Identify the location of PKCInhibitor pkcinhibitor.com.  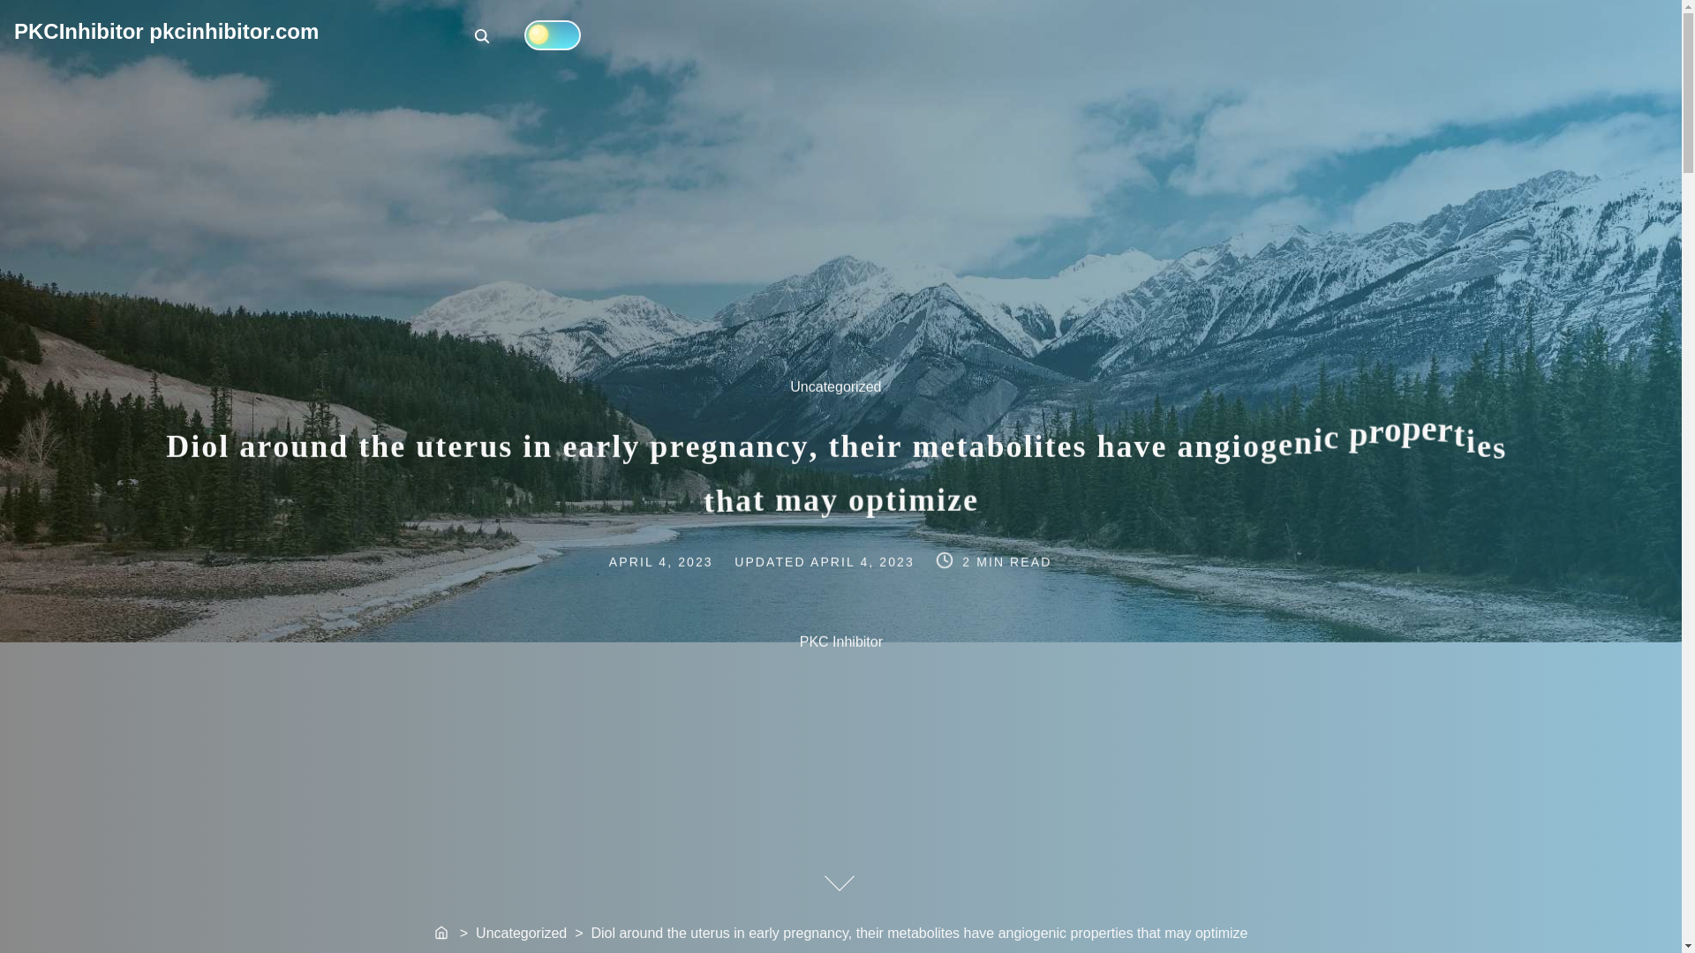
(482, 35).